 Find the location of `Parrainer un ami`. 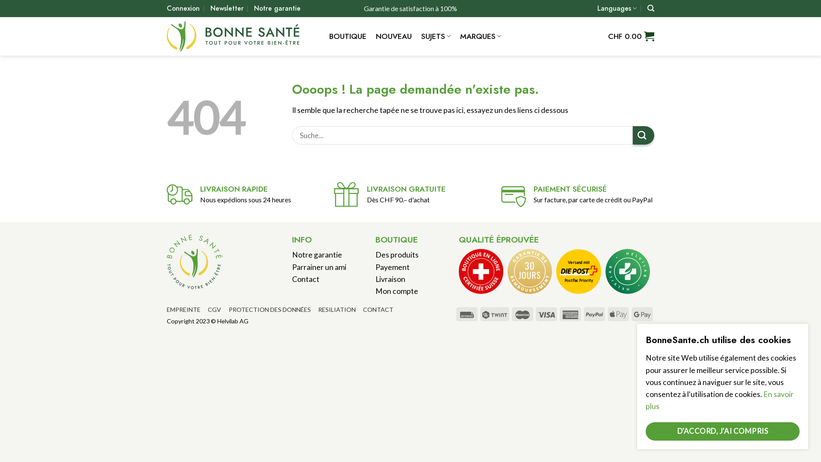

Parrainer un ami is located at coordinates (319, 267).